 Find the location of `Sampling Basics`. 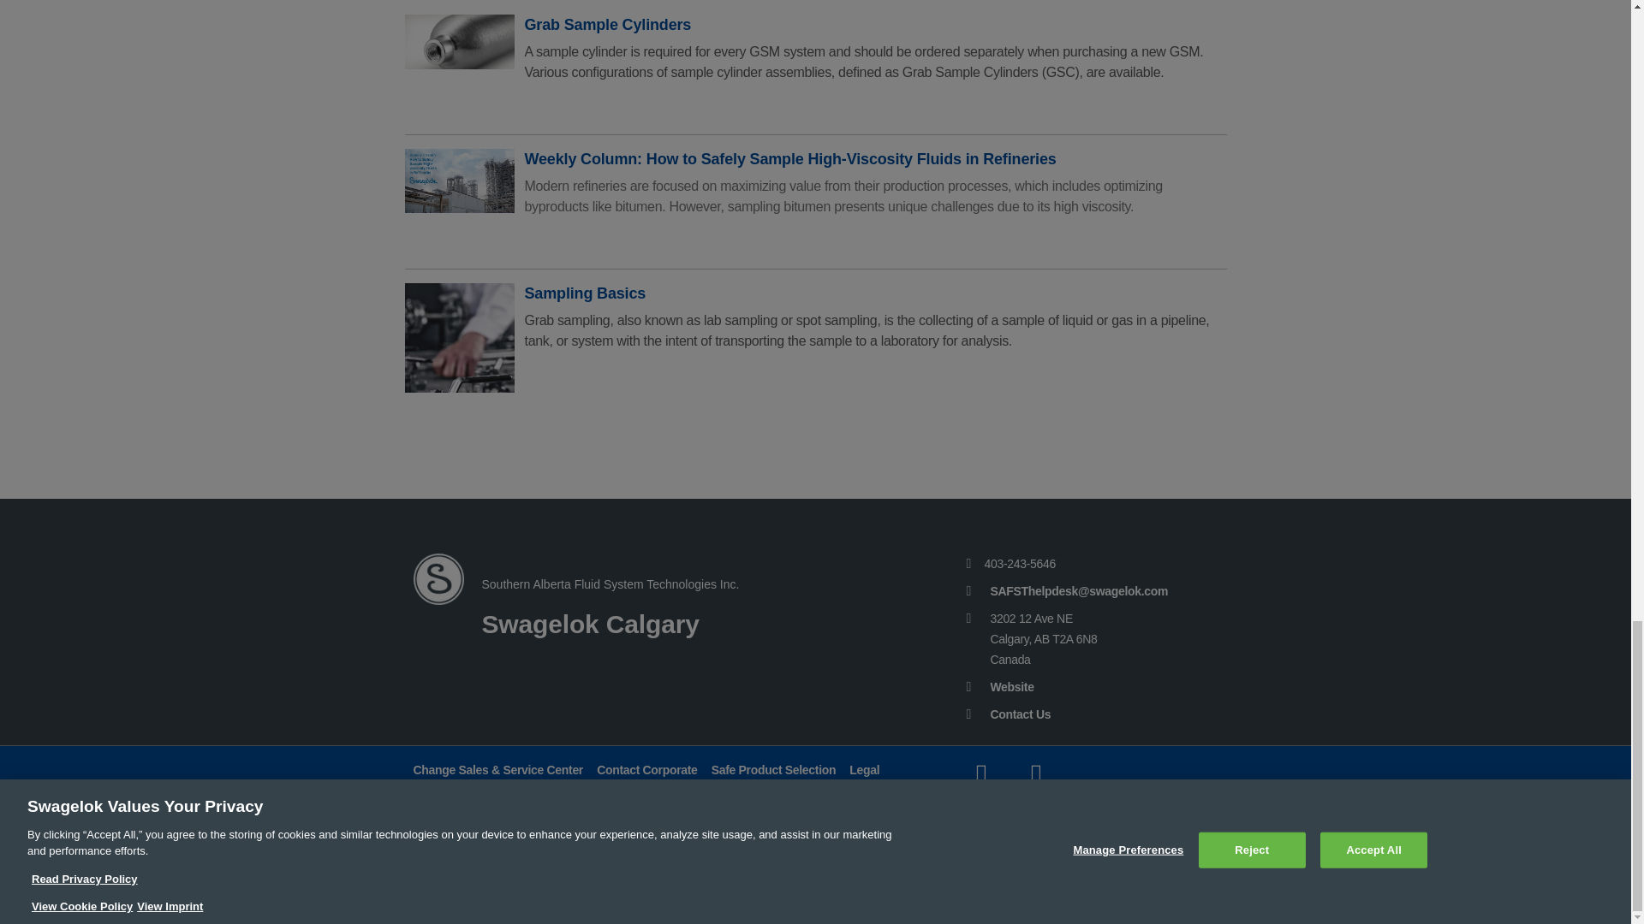

Sampling Basics is located at coordinates (459, 337).